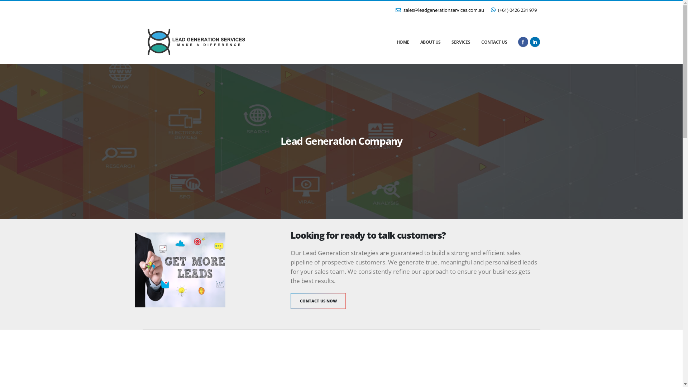 This screenshot has width=688, height=387. Describe the element at coordinates (440, 10) in the screenshot. I see `sales@leadgenerationservices.com.au` at that location.